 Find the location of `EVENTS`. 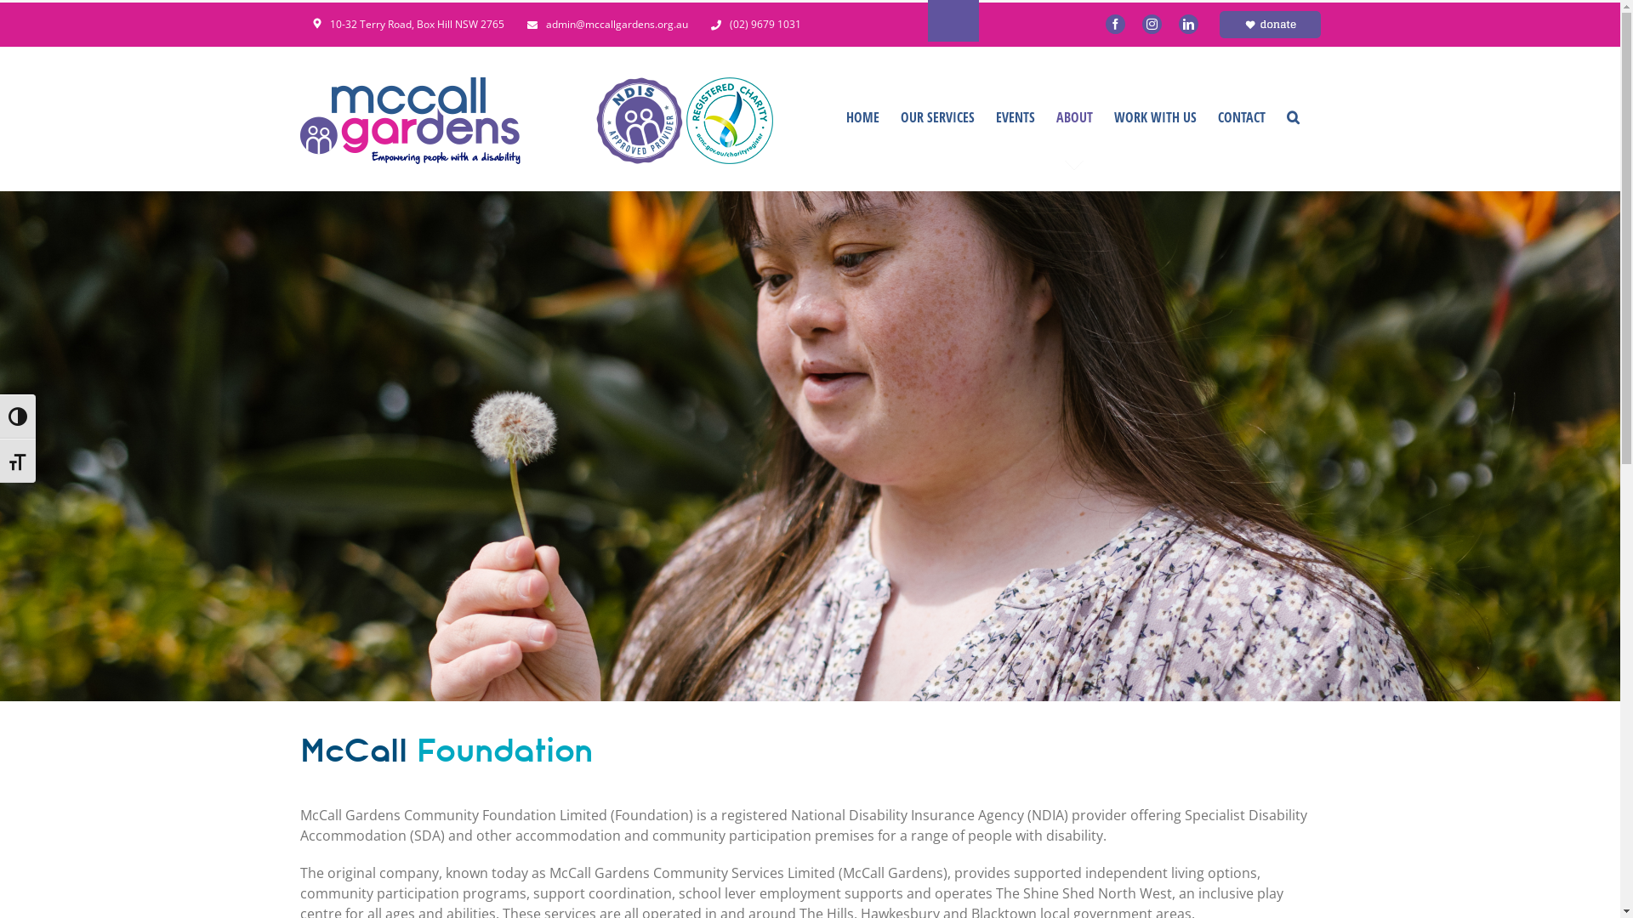

EVENTS is located at coordinates (1015, 117).